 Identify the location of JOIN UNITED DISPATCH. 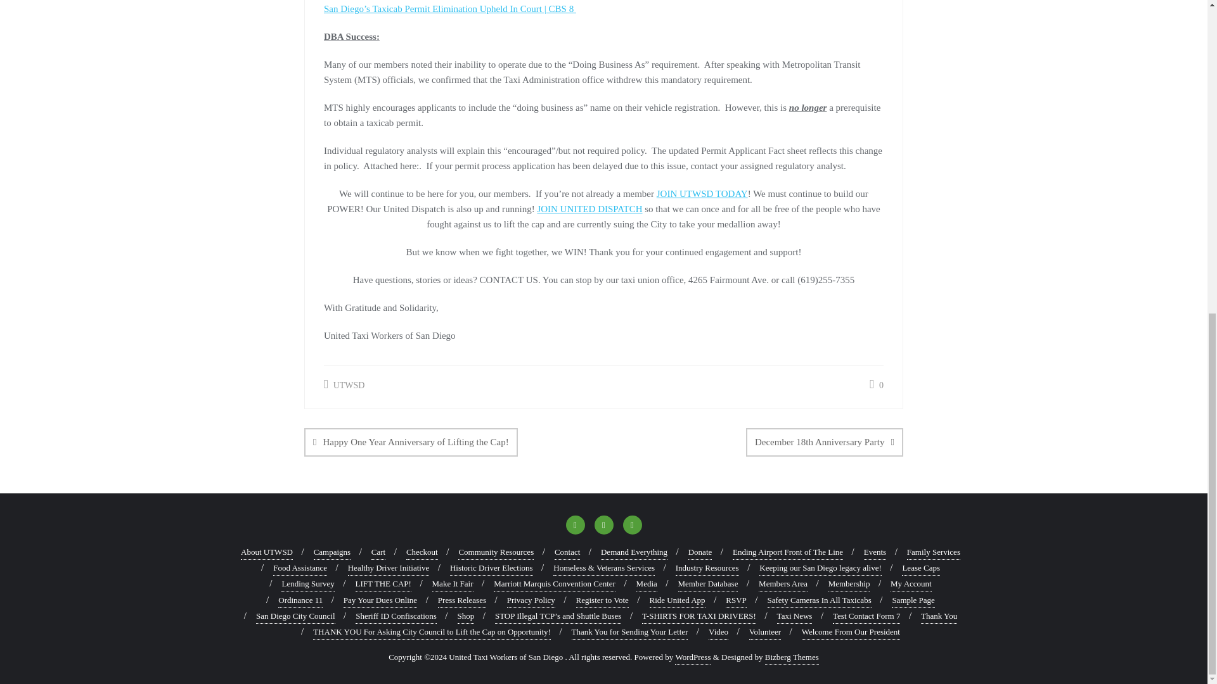
(589, 209).